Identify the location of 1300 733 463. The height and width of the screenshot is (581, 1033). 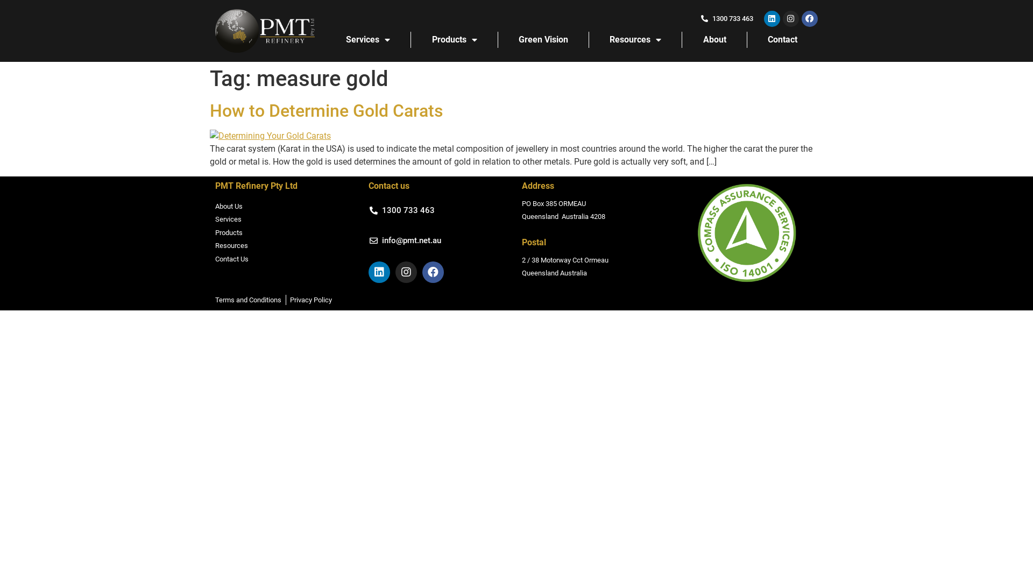
(727, 18).